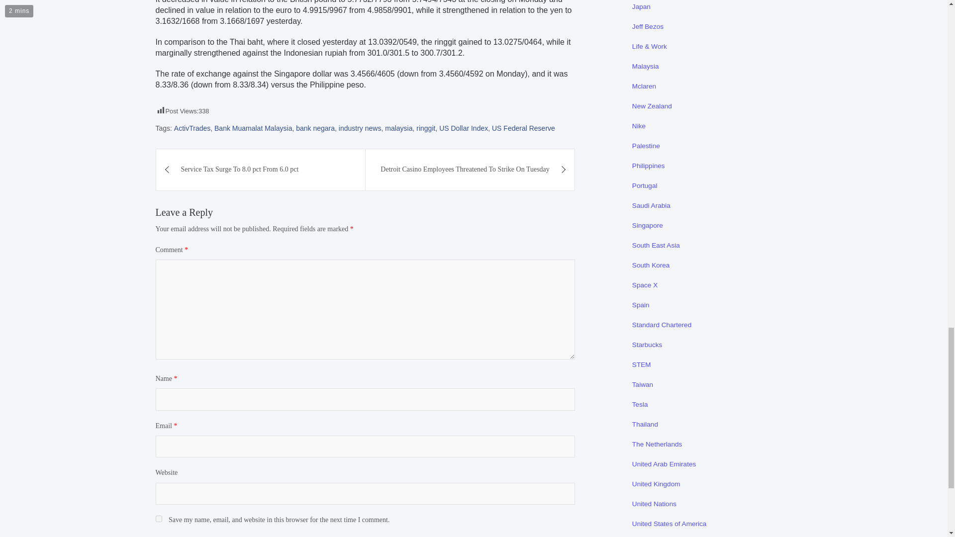  Describe the element at coordinates (360, 128) in the screenshot. I see `industry news` at that location.